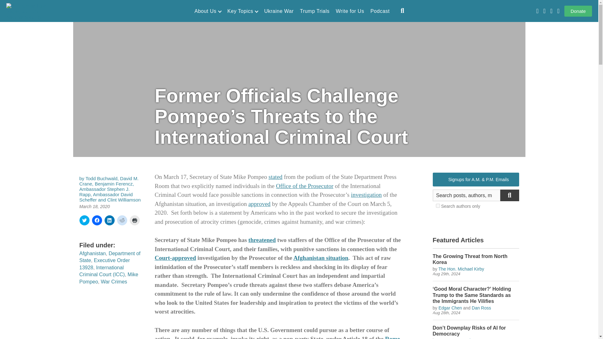 The width and height of the screenshot is (603, 339). Describe the element at coordinates (114, 184) in the screenshot. I see `Profile and articles by Benjamin Ferencz` at that location.